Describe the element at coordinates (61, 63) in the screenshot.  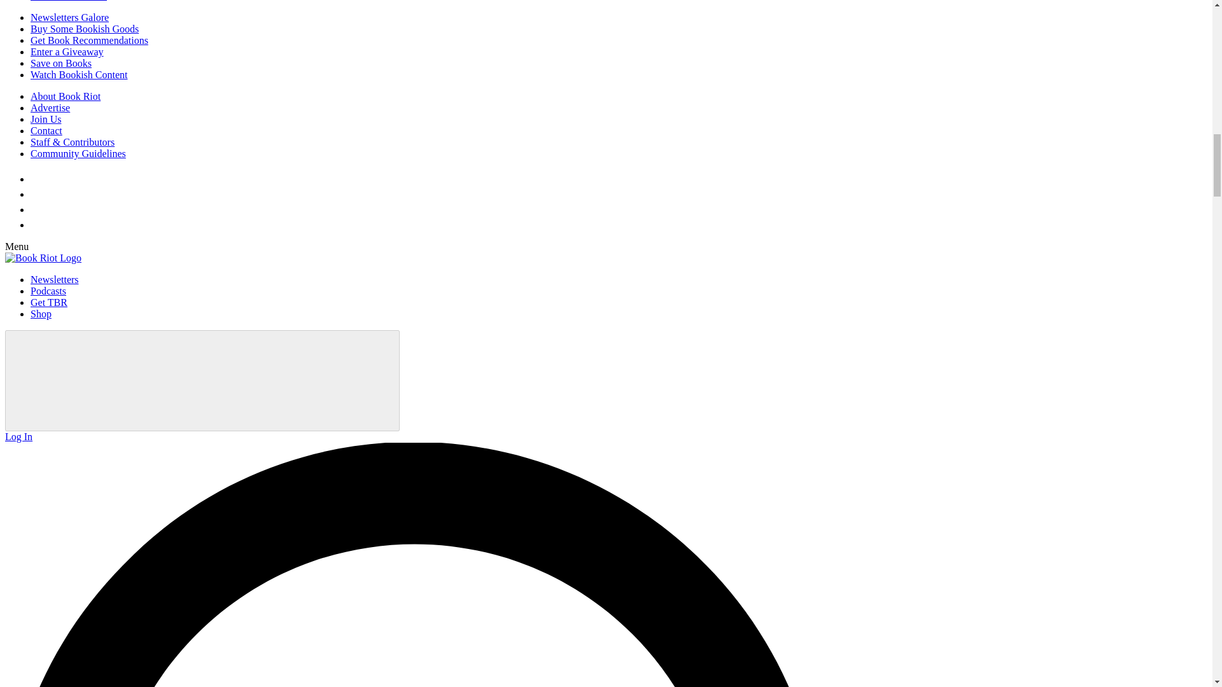
I see `Save on Books` at that location.